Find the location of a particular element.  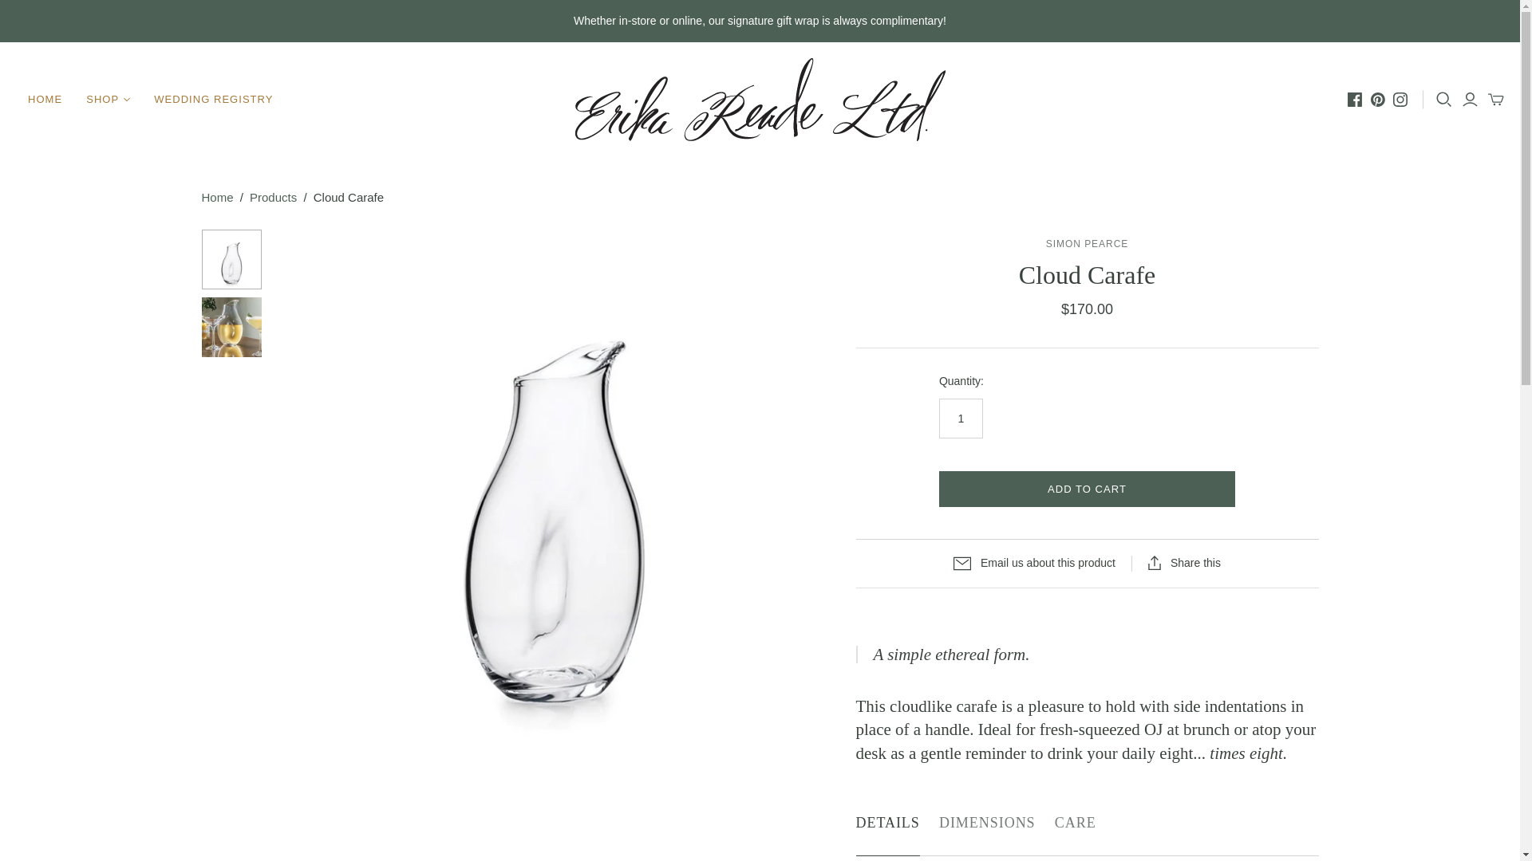

1 is located at coordinates (961, 418).